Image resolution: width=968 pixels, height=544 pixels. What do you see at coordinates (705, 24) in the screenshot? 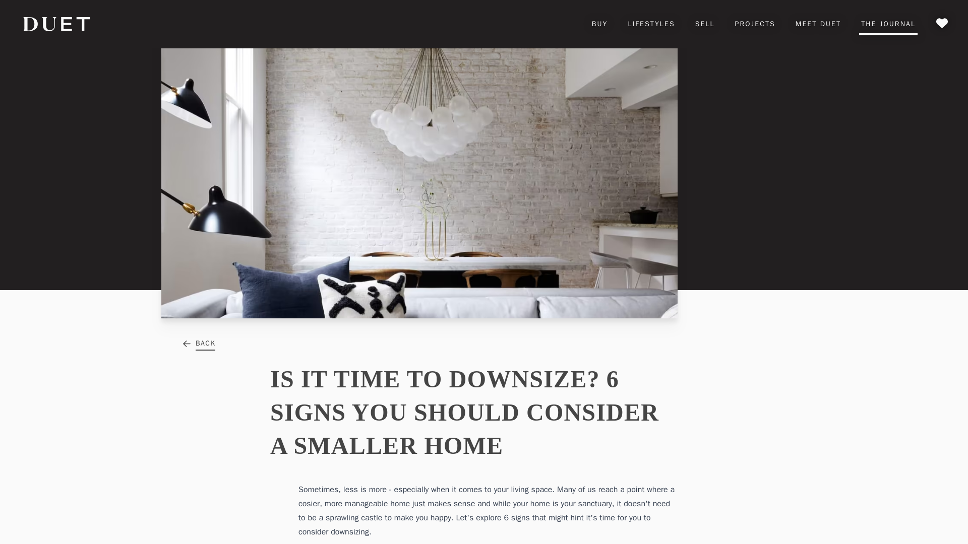
I see `SELL` at bounding box center [705, 24].